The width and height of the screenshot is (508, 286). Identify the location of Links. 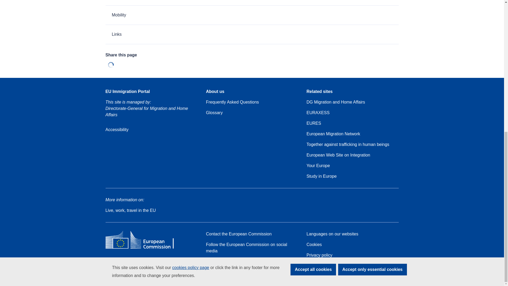
(252, 34).